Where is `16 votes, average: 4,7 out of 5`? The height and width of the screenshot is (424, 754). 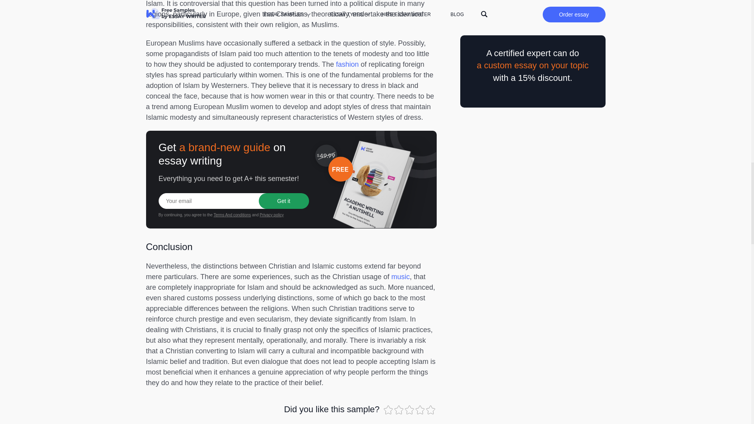 16 votes, average: 4,7 out of 5 is located at coordinates (400, 410).